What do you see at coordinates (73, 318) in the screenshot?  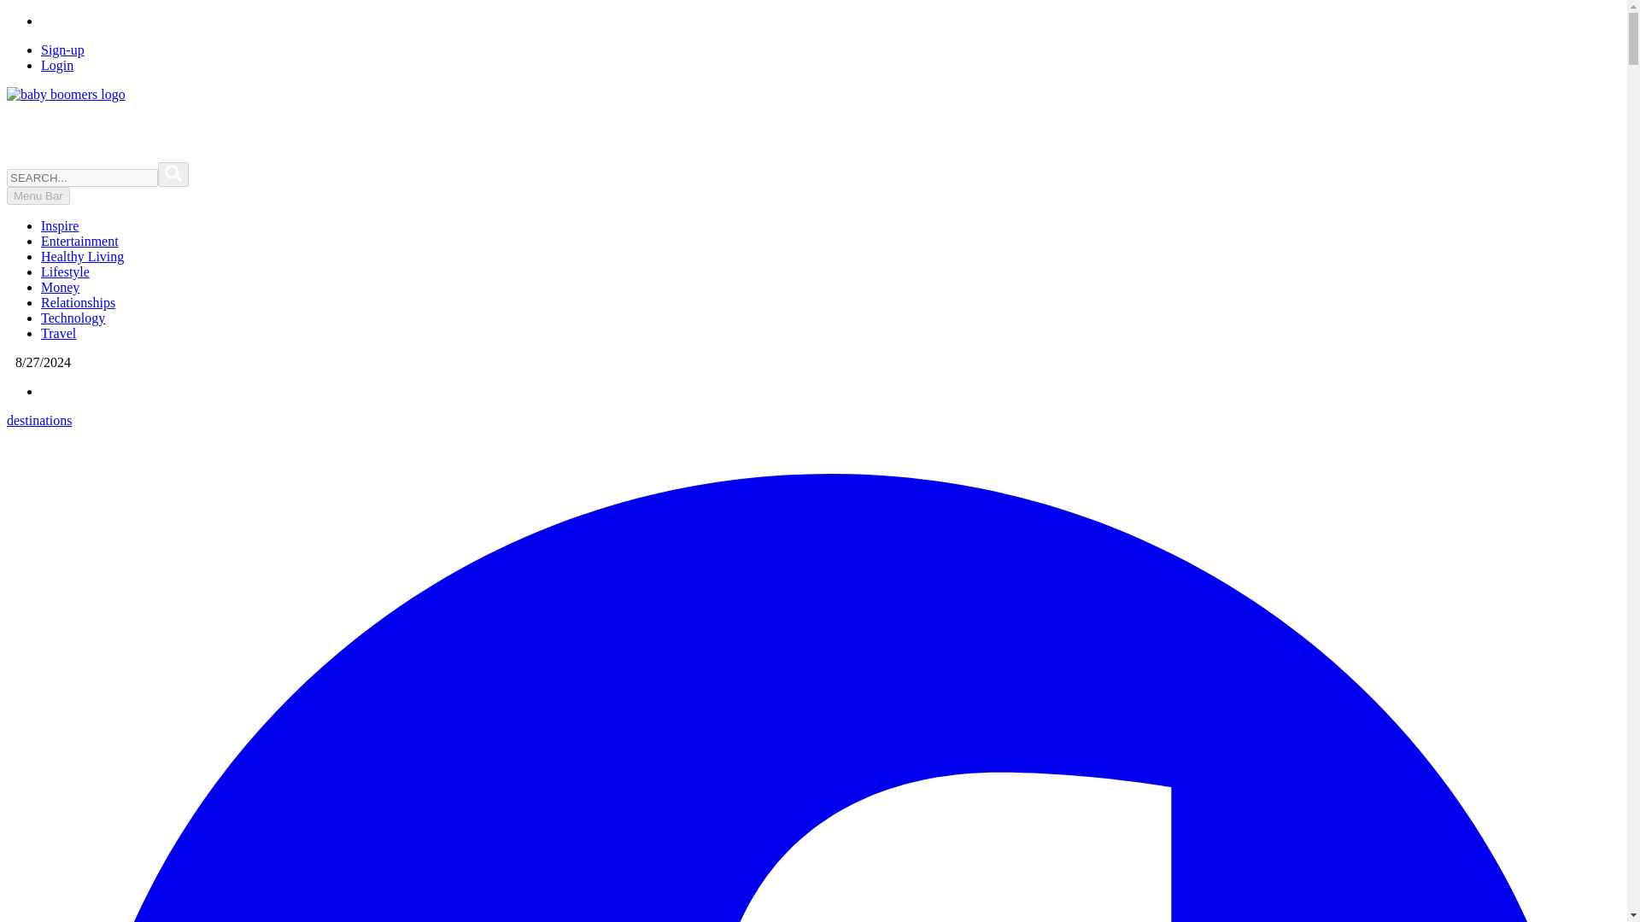 I see `Technology` at bounding box center [73, 318].